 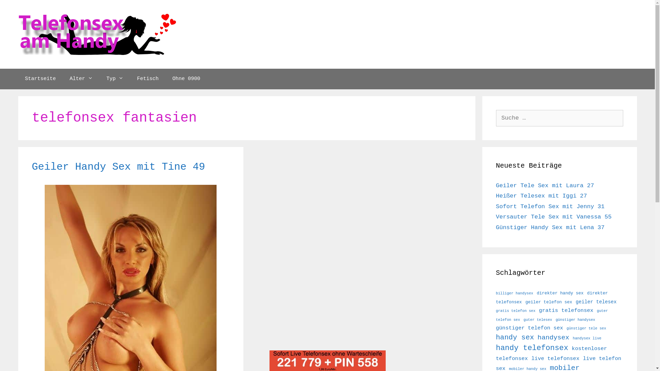 What do you see at coordinates (587, 338) in the screenshot?
I see `handysex live` at bounding box center [587, 338].